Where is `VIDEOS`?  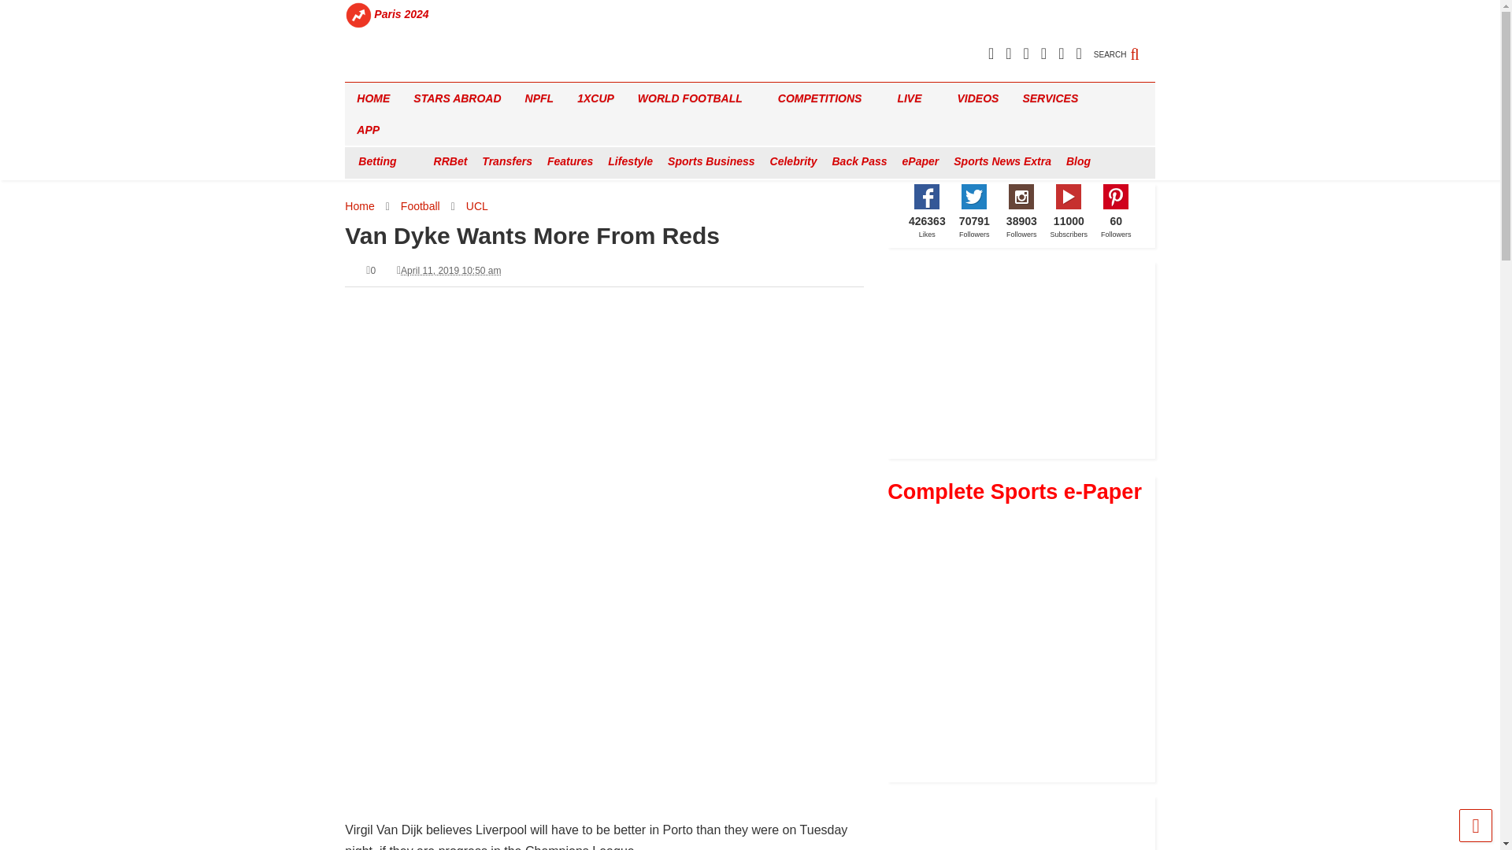
VIDEOS is located at coordinates (978, 98).